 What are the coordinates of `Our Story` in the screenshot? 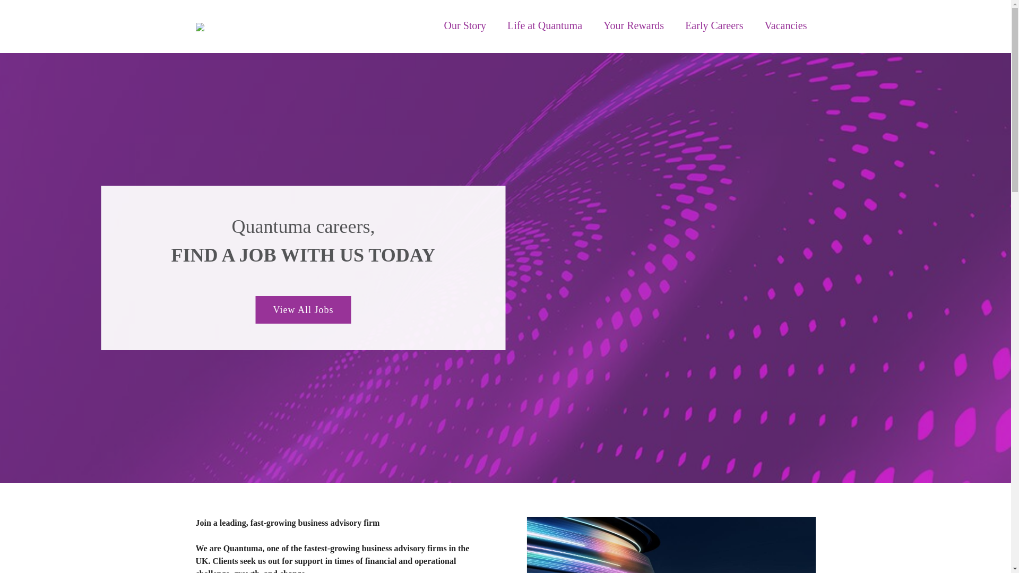 It's located at (465, 25).